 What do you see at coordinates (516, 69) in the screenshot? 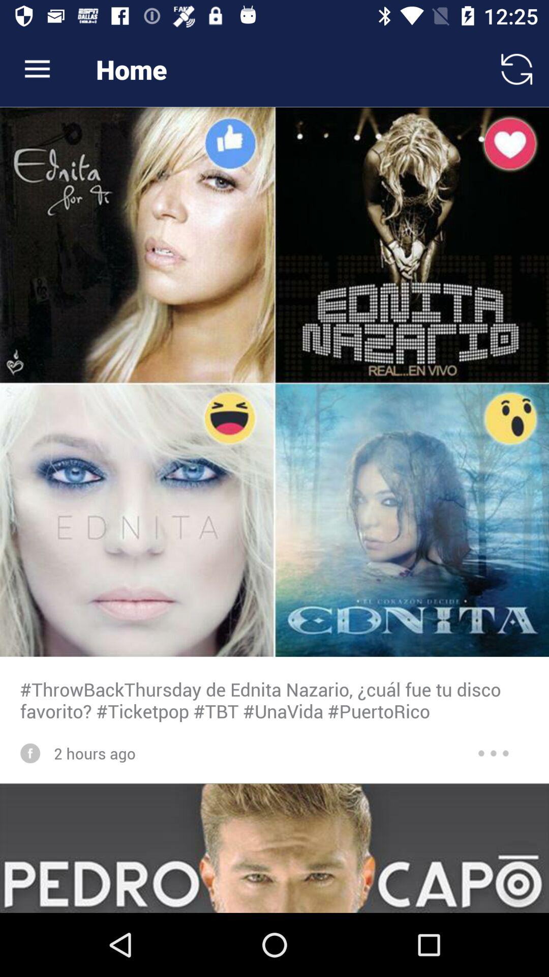
I see `choose icon to the right of the home item` at bounding box center [516, 69].